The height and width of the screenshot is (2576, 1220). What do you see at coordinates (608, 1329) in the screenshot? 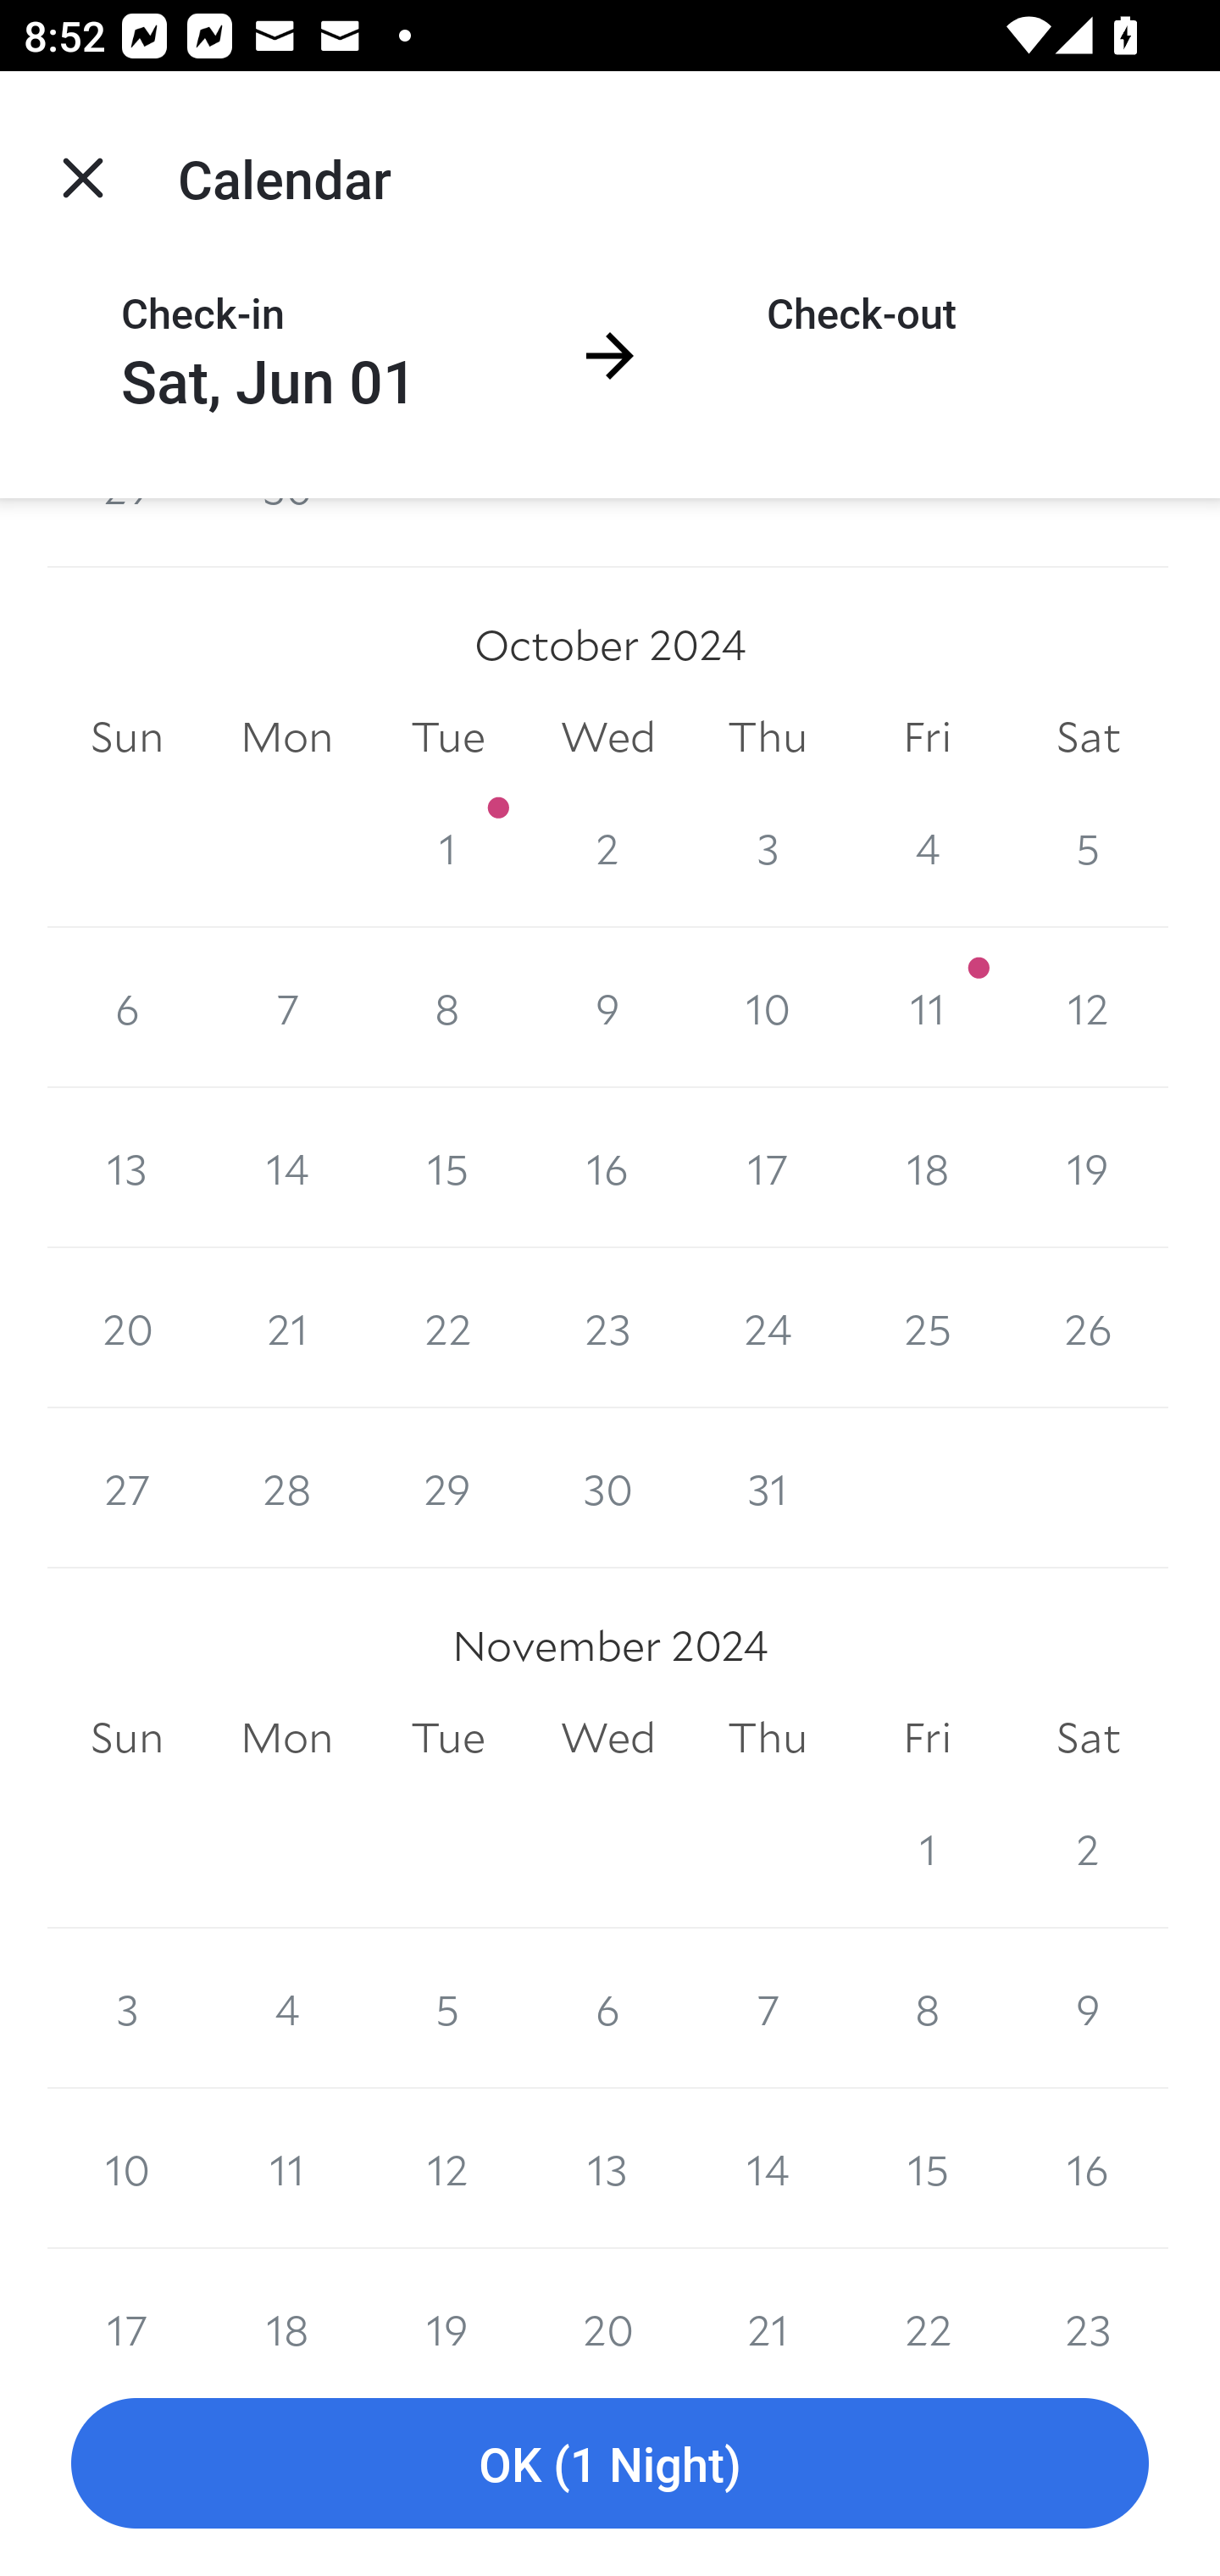
I see `23 23 October 2024` at bounding box center [608, 1329].